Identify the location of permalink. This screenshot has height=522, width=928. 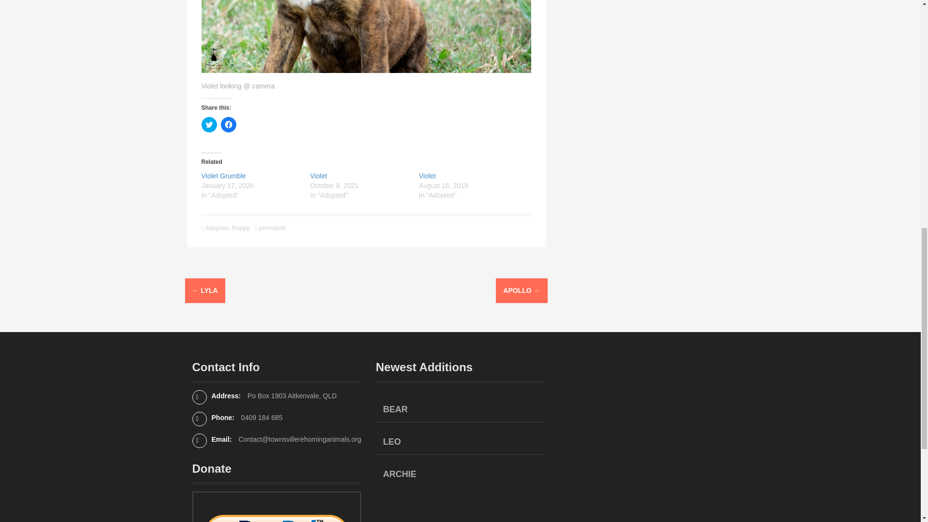
(271, 228).